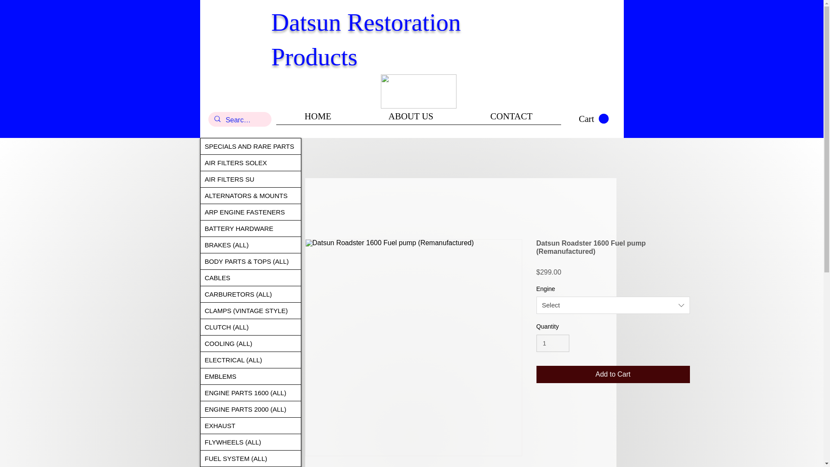 The height and width of the screenshot is (467, 830). I want to click on AIR FILTERS SU, so click(251, 179).